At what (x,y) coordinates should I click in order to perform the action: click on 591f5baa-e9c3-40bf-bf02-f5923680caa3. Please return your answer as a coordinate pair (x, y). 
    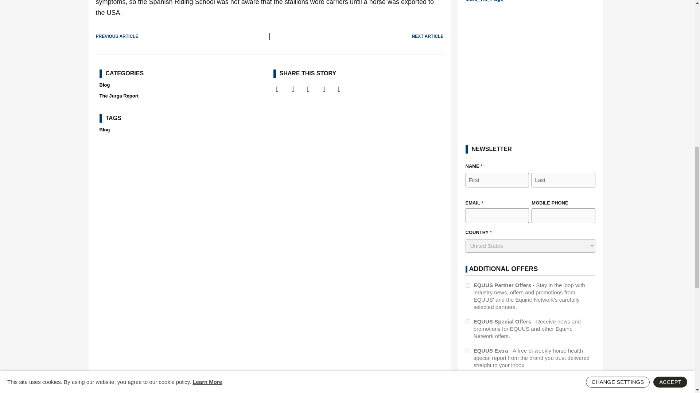
    Looking at the image, I should click on (467, 322).